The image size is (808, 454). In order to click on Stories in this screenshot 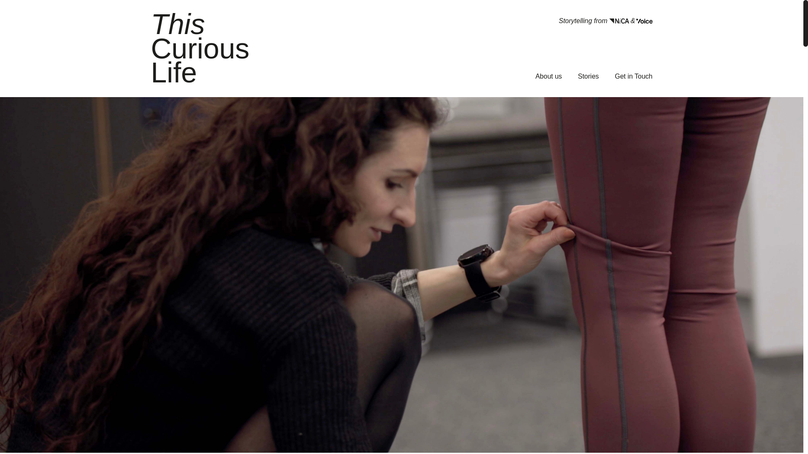, I will do `click(588, 76)`.